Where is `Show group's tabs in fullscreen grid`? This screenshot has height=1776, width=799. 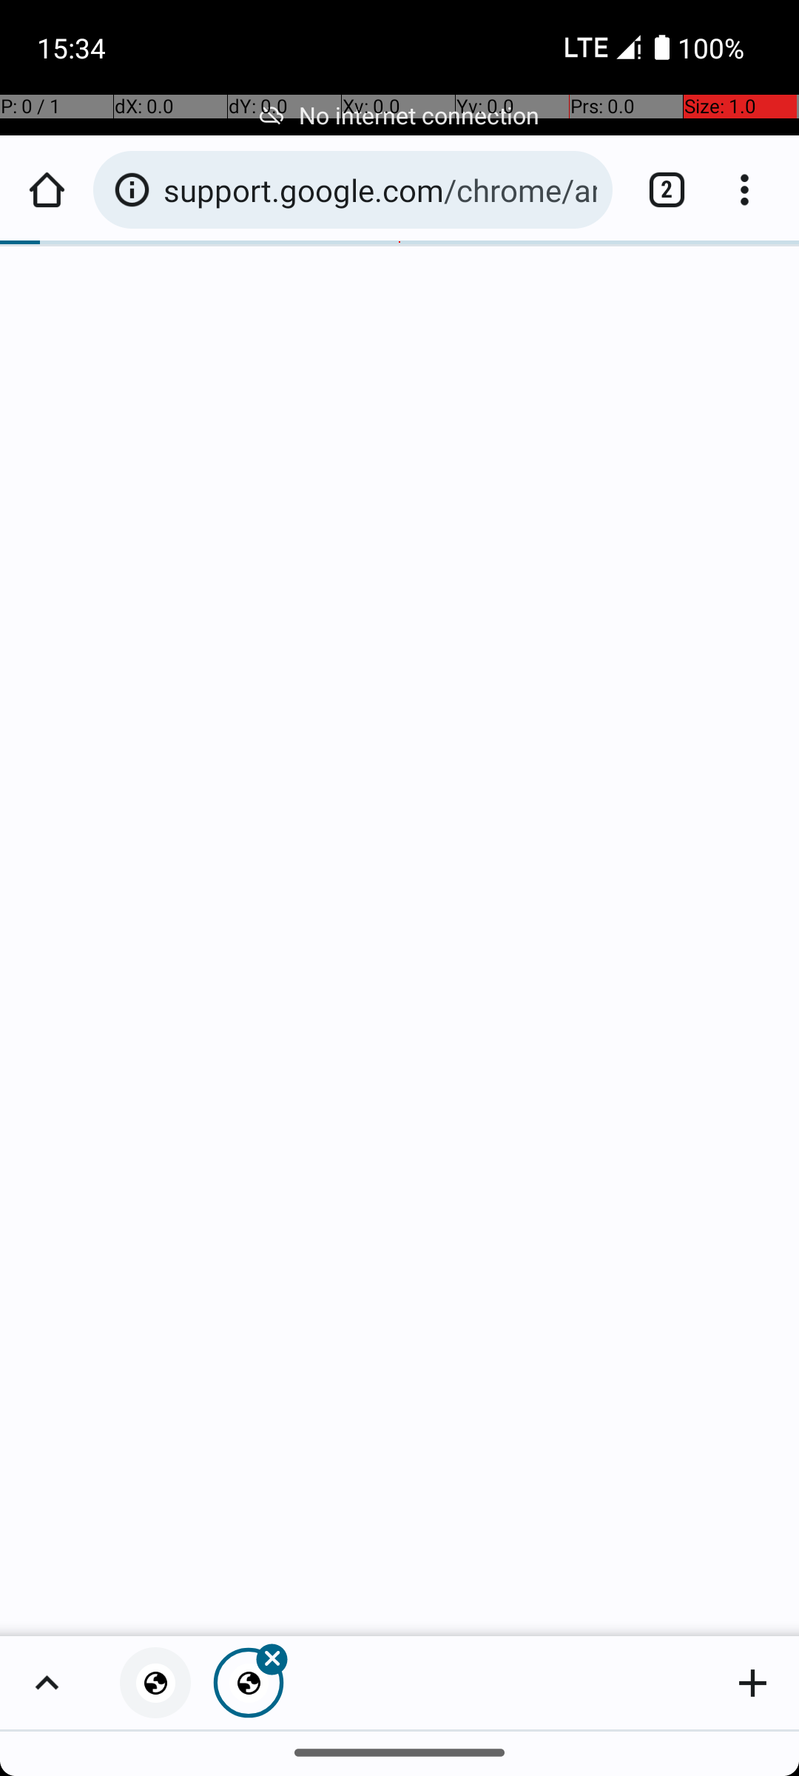
Show group's tabs in fullscreen grid is located at coordinates (47, 1683).